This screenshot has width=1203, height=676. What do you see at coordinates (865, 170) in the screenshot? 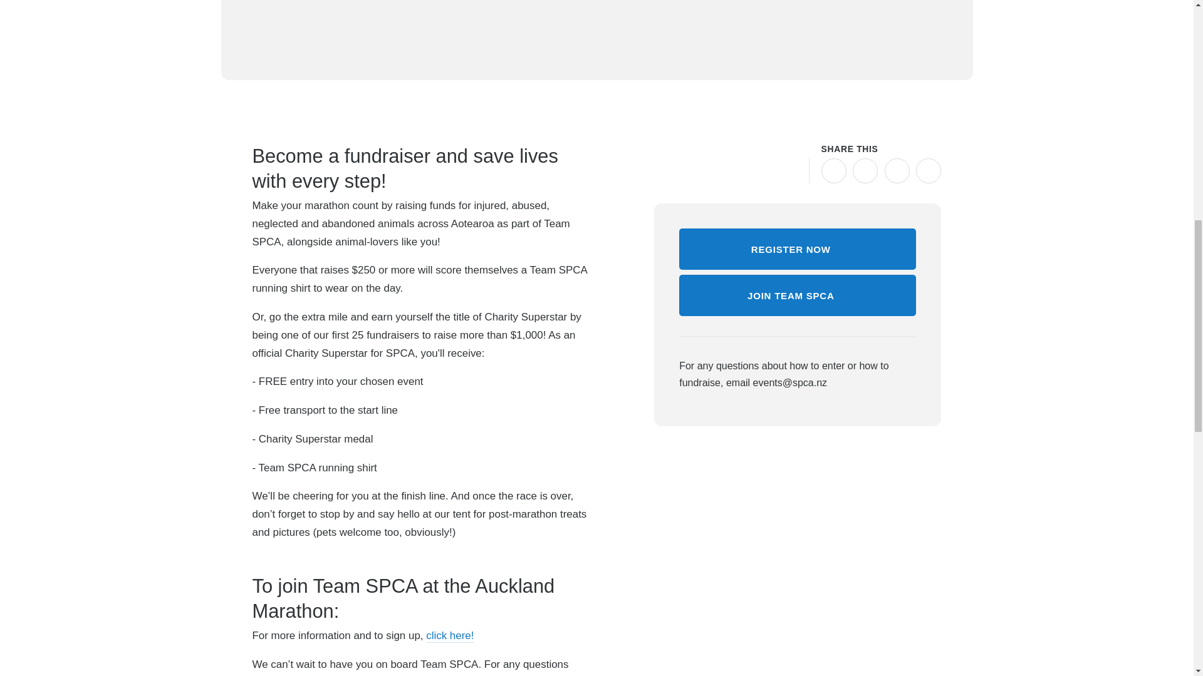
I see `Share on Twitter` at bounding box center [865, 170].